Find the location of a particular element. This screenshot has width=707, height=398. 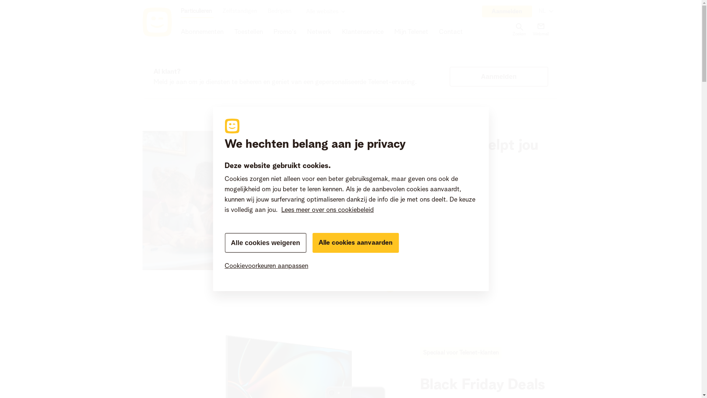

Abonnementen is located at coordinates (202, 32).